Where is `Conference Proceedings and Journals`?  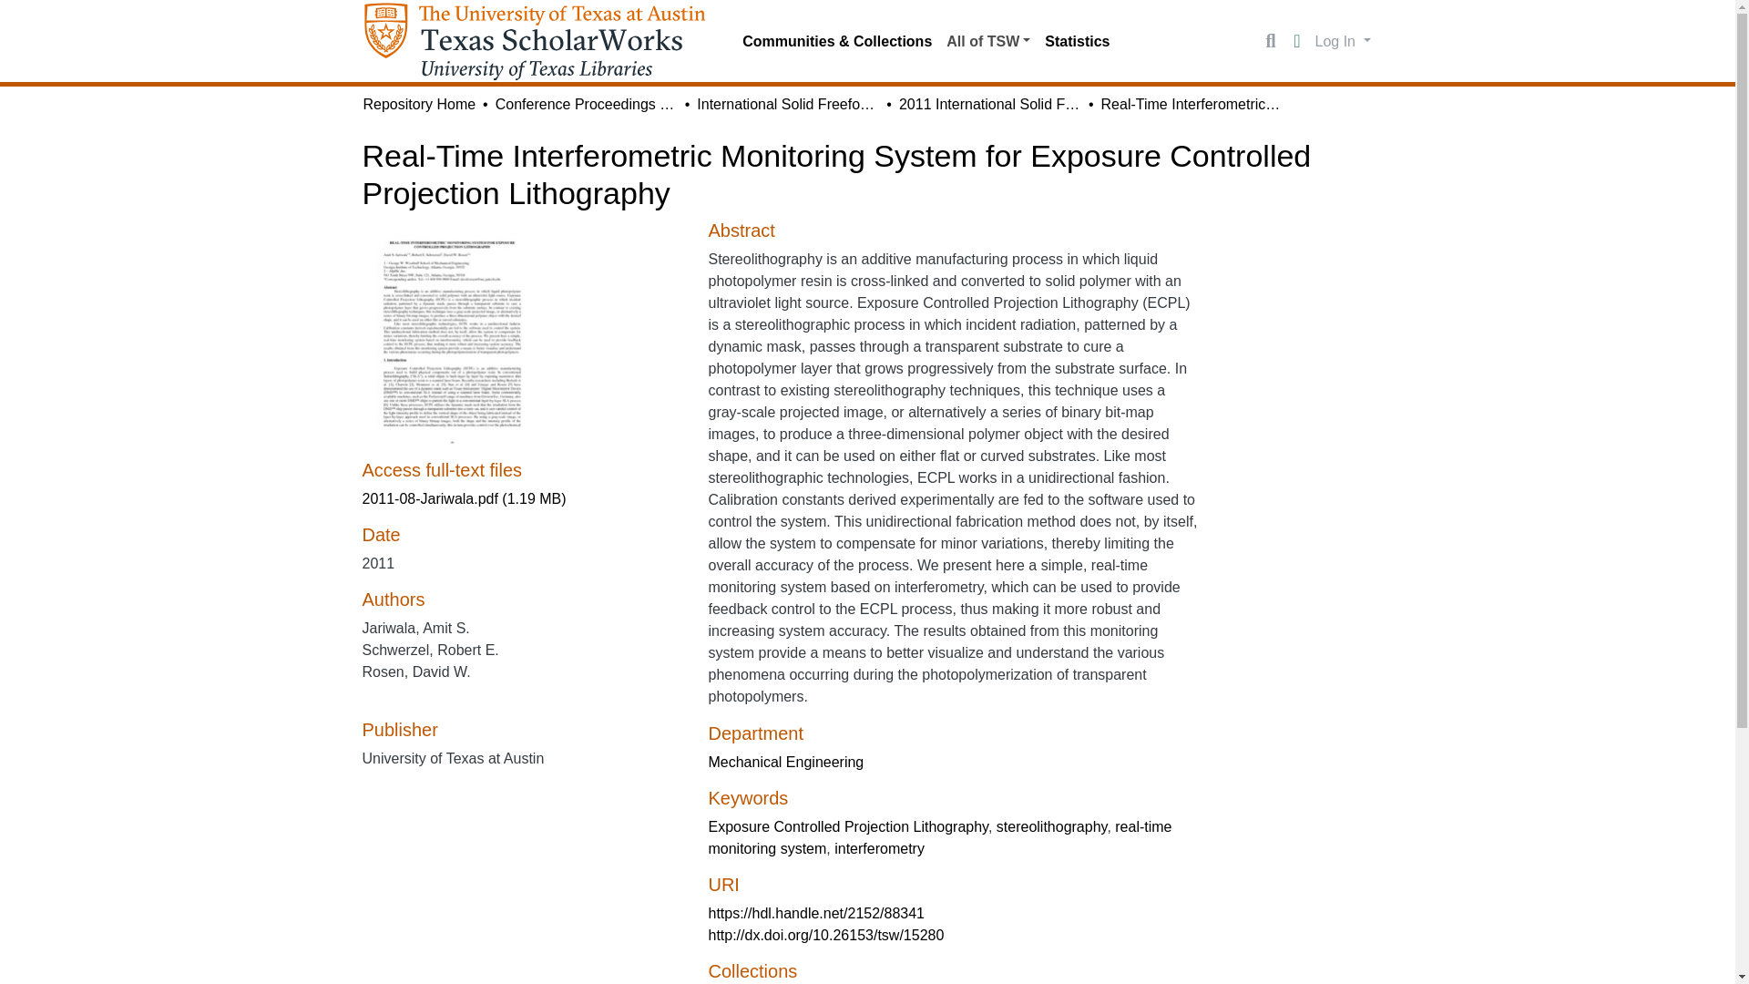
Conference Proceedings and Journals is located at coordinates (587, 104).